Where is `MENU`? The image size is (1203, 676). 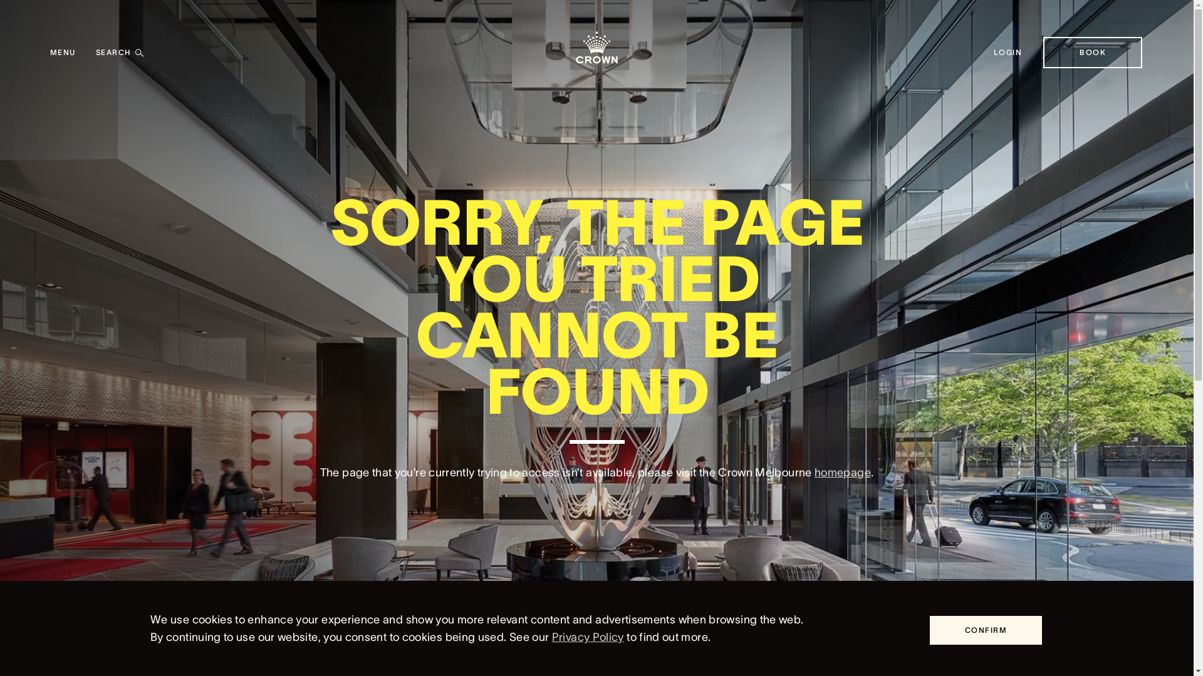 MENU is located at coordinates (63, 53).